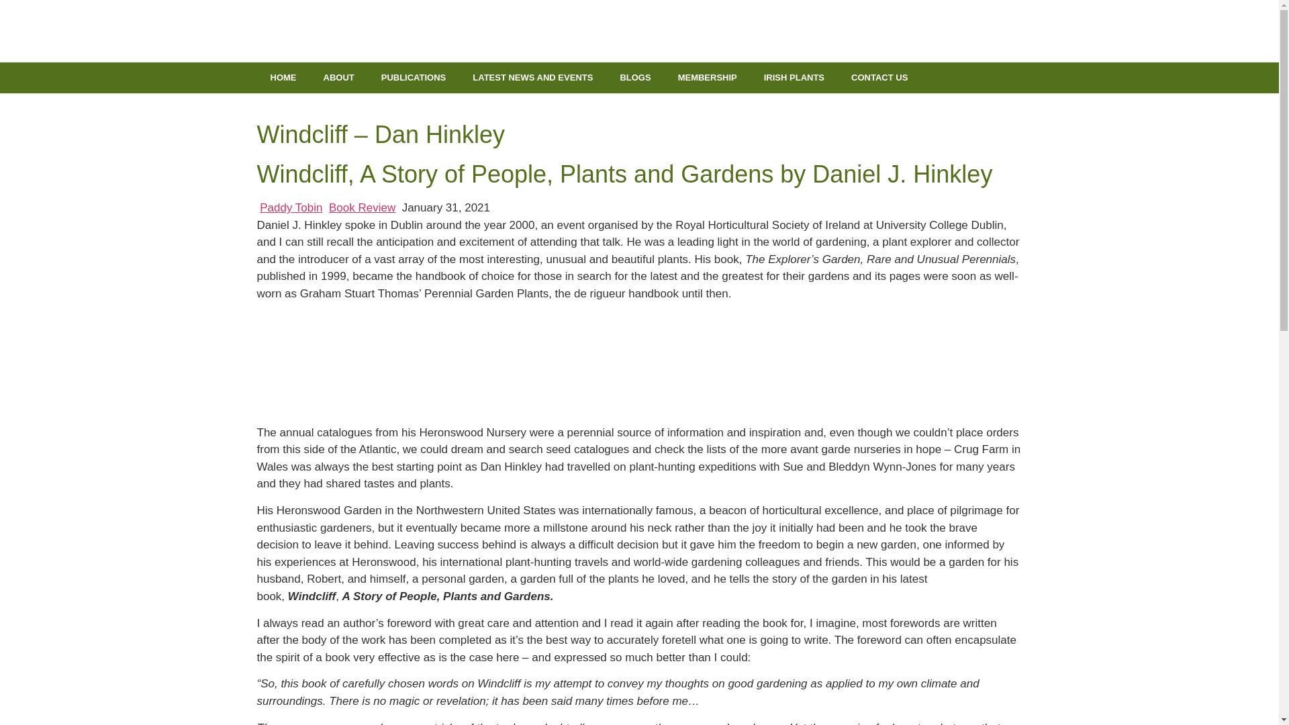  Describe the element at coordinates (708, 78) in the screenshot. I see `MEMBERSHIP` at that location.